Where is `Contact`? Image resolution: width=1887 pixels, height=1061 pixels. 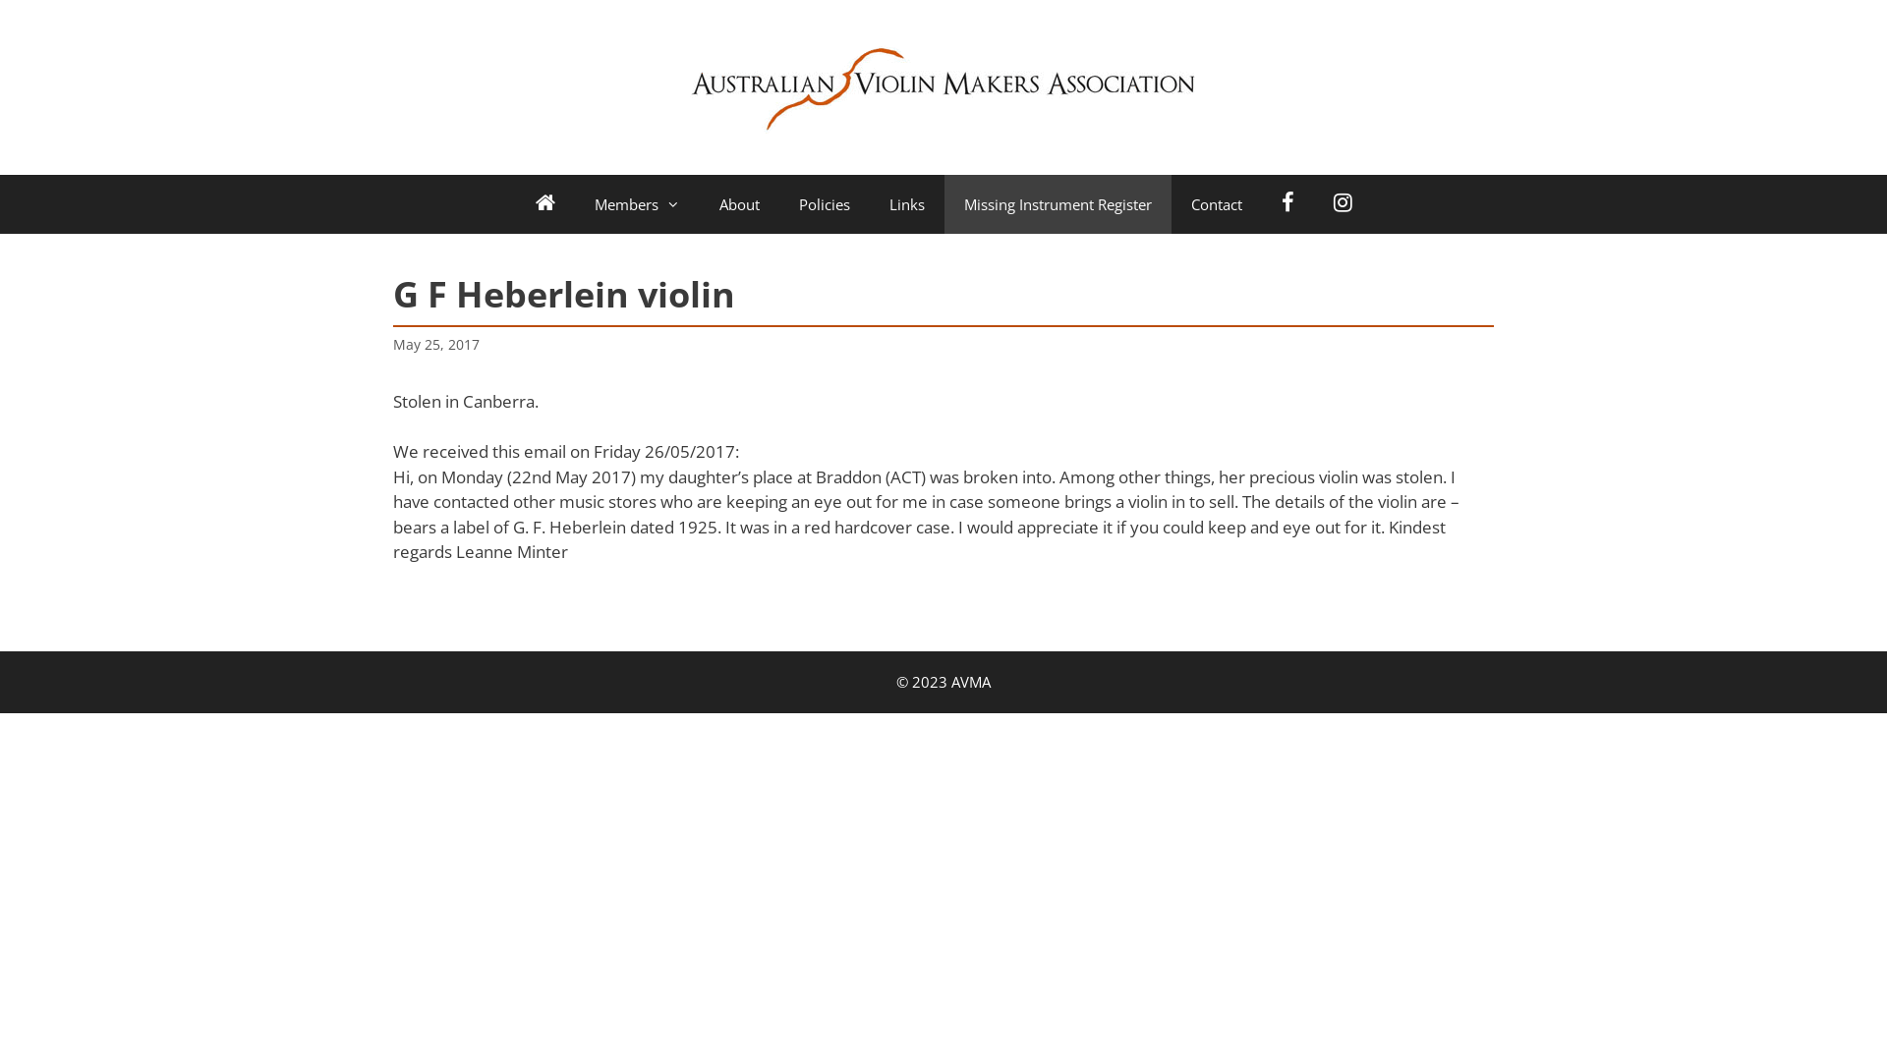 Contact is located at coordinates (1217, 204).